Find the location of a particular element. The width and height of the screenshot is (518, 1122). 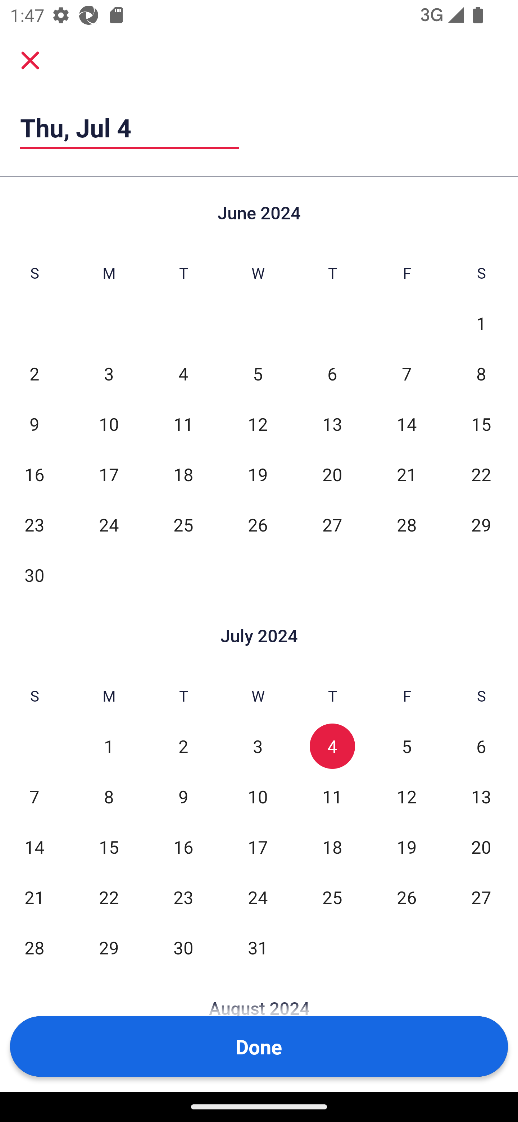

26 Wed, Jun 26, Not Selected is located at coordinates (258, 524).